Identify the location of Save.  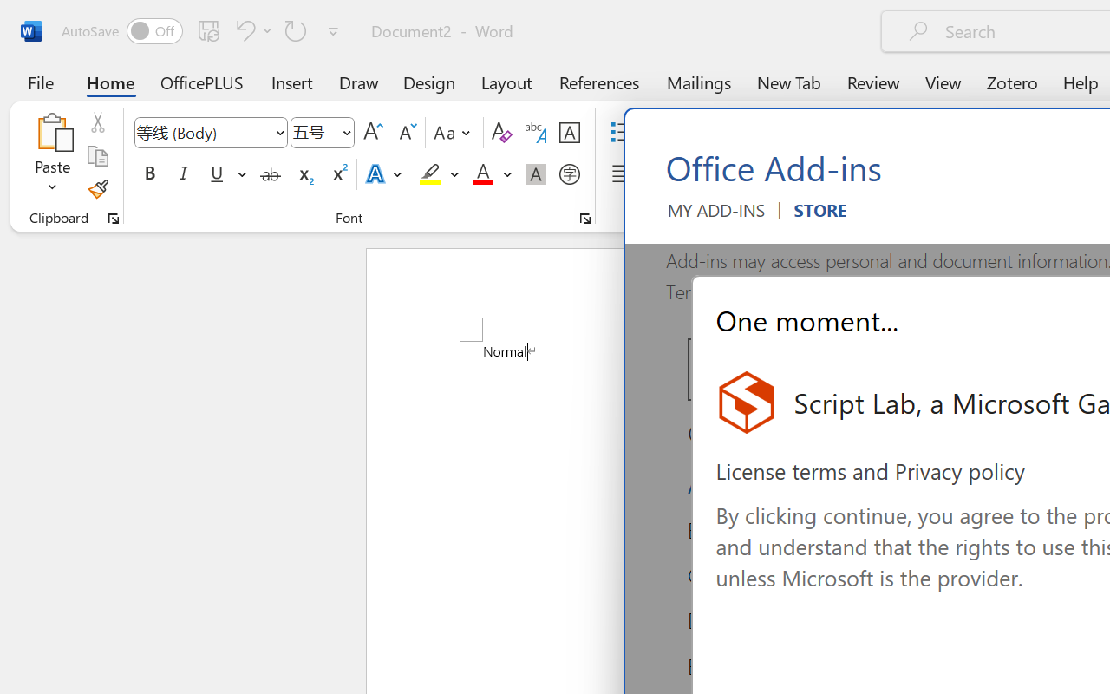
(209, 30).